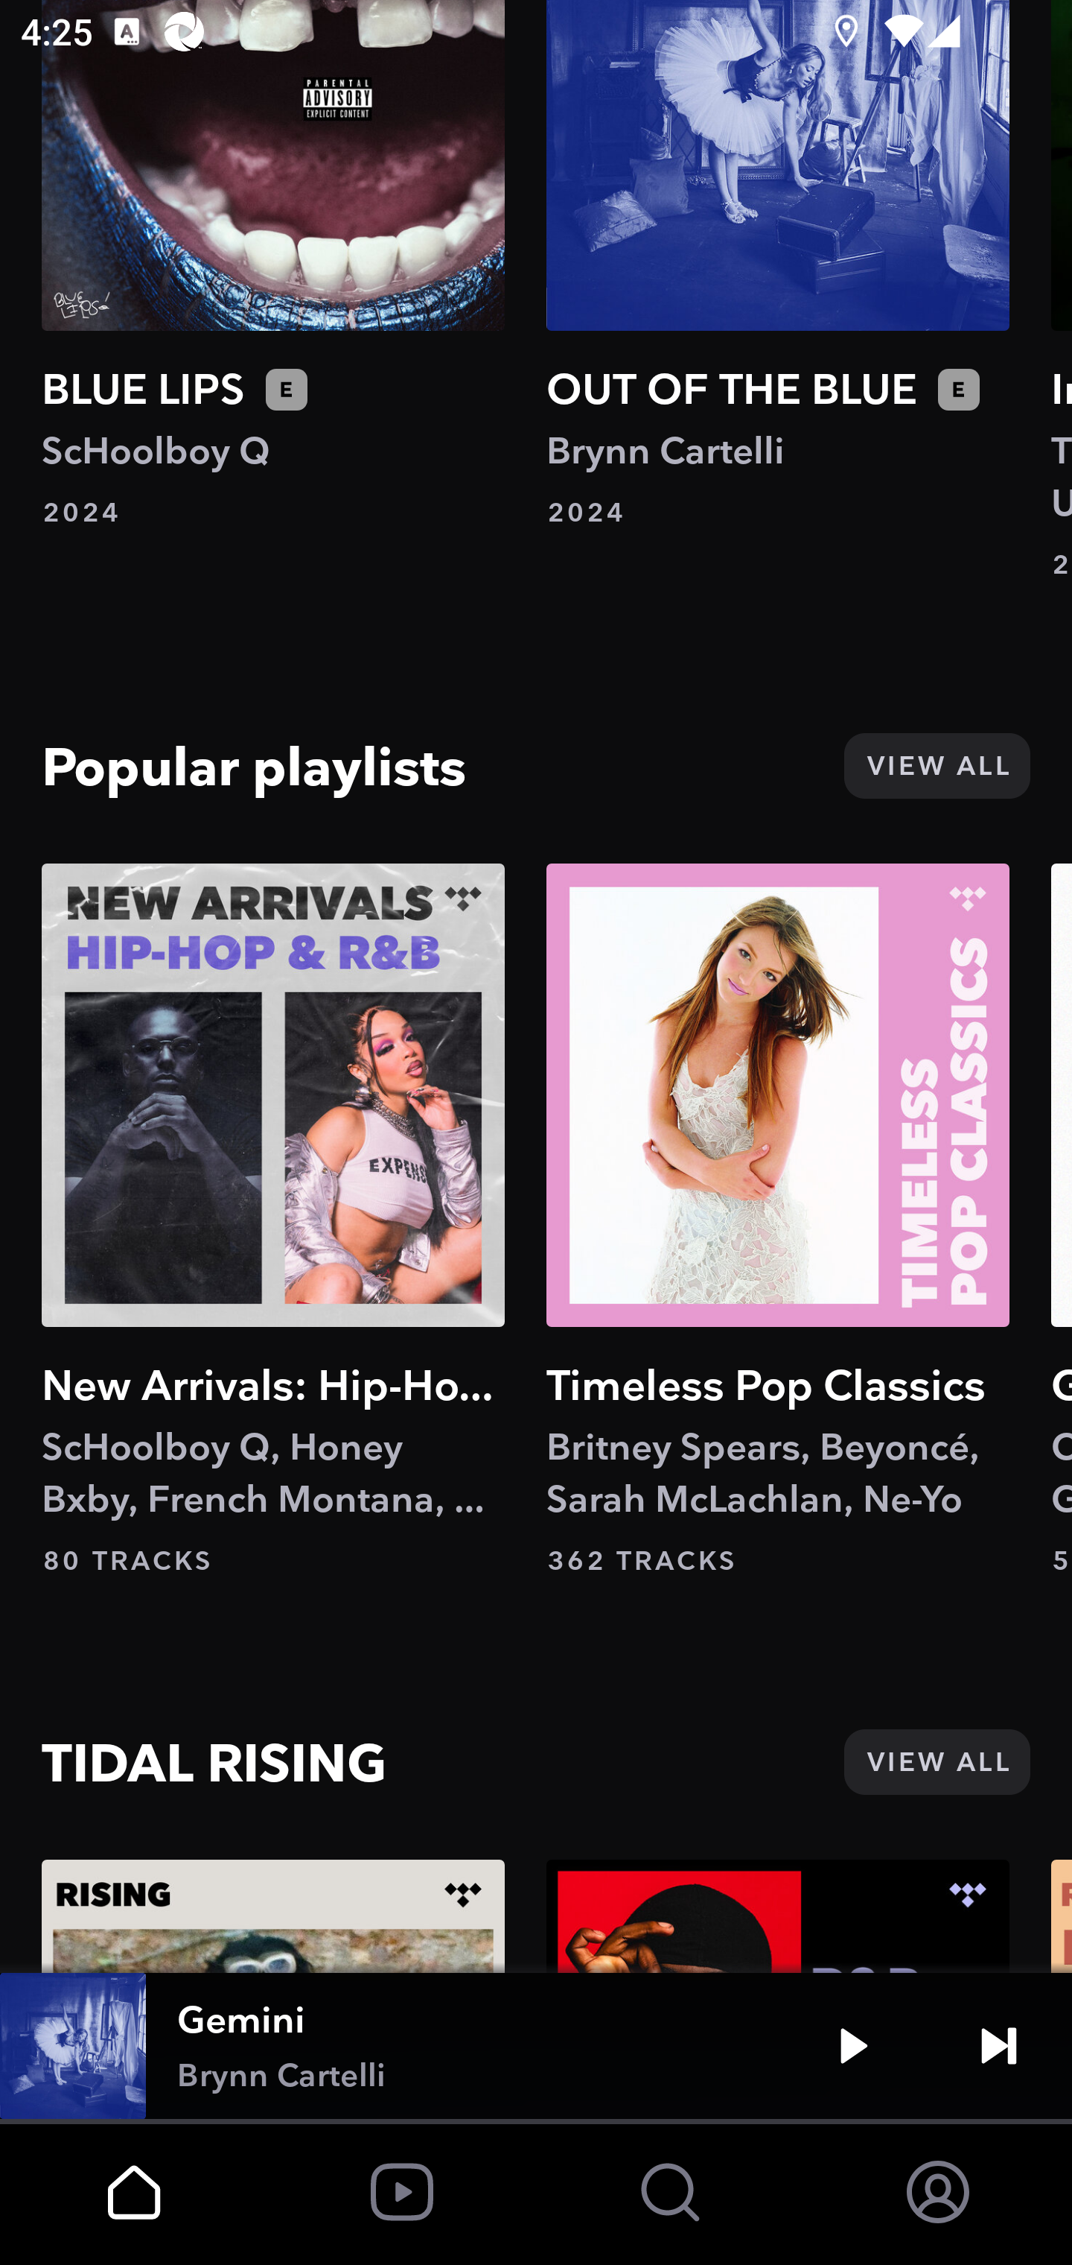 This screenshot has width=1072, height=2265. What do you see at coordinates (853, 2046) in the screenshot?
I see `Play` at bounding box center [853, 2046].